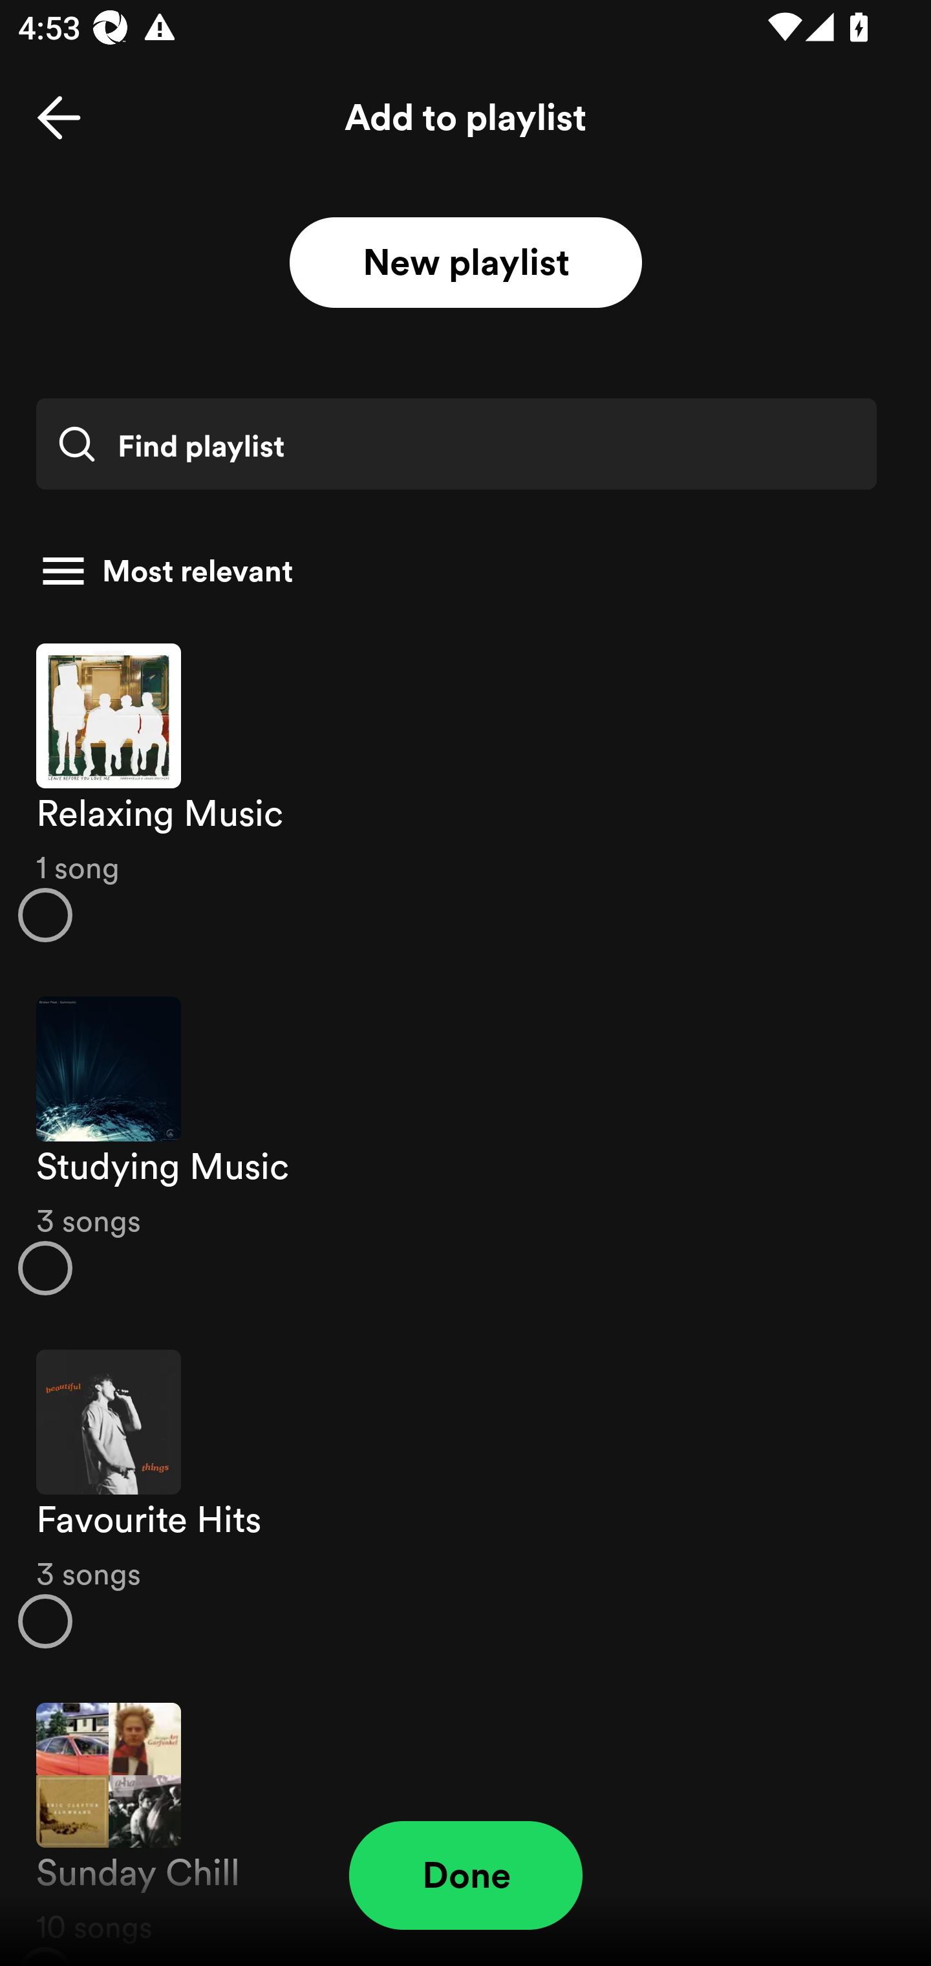  Describe the element at coordinates (465, 263) in the screenshot. I see `New playlist` at that location.